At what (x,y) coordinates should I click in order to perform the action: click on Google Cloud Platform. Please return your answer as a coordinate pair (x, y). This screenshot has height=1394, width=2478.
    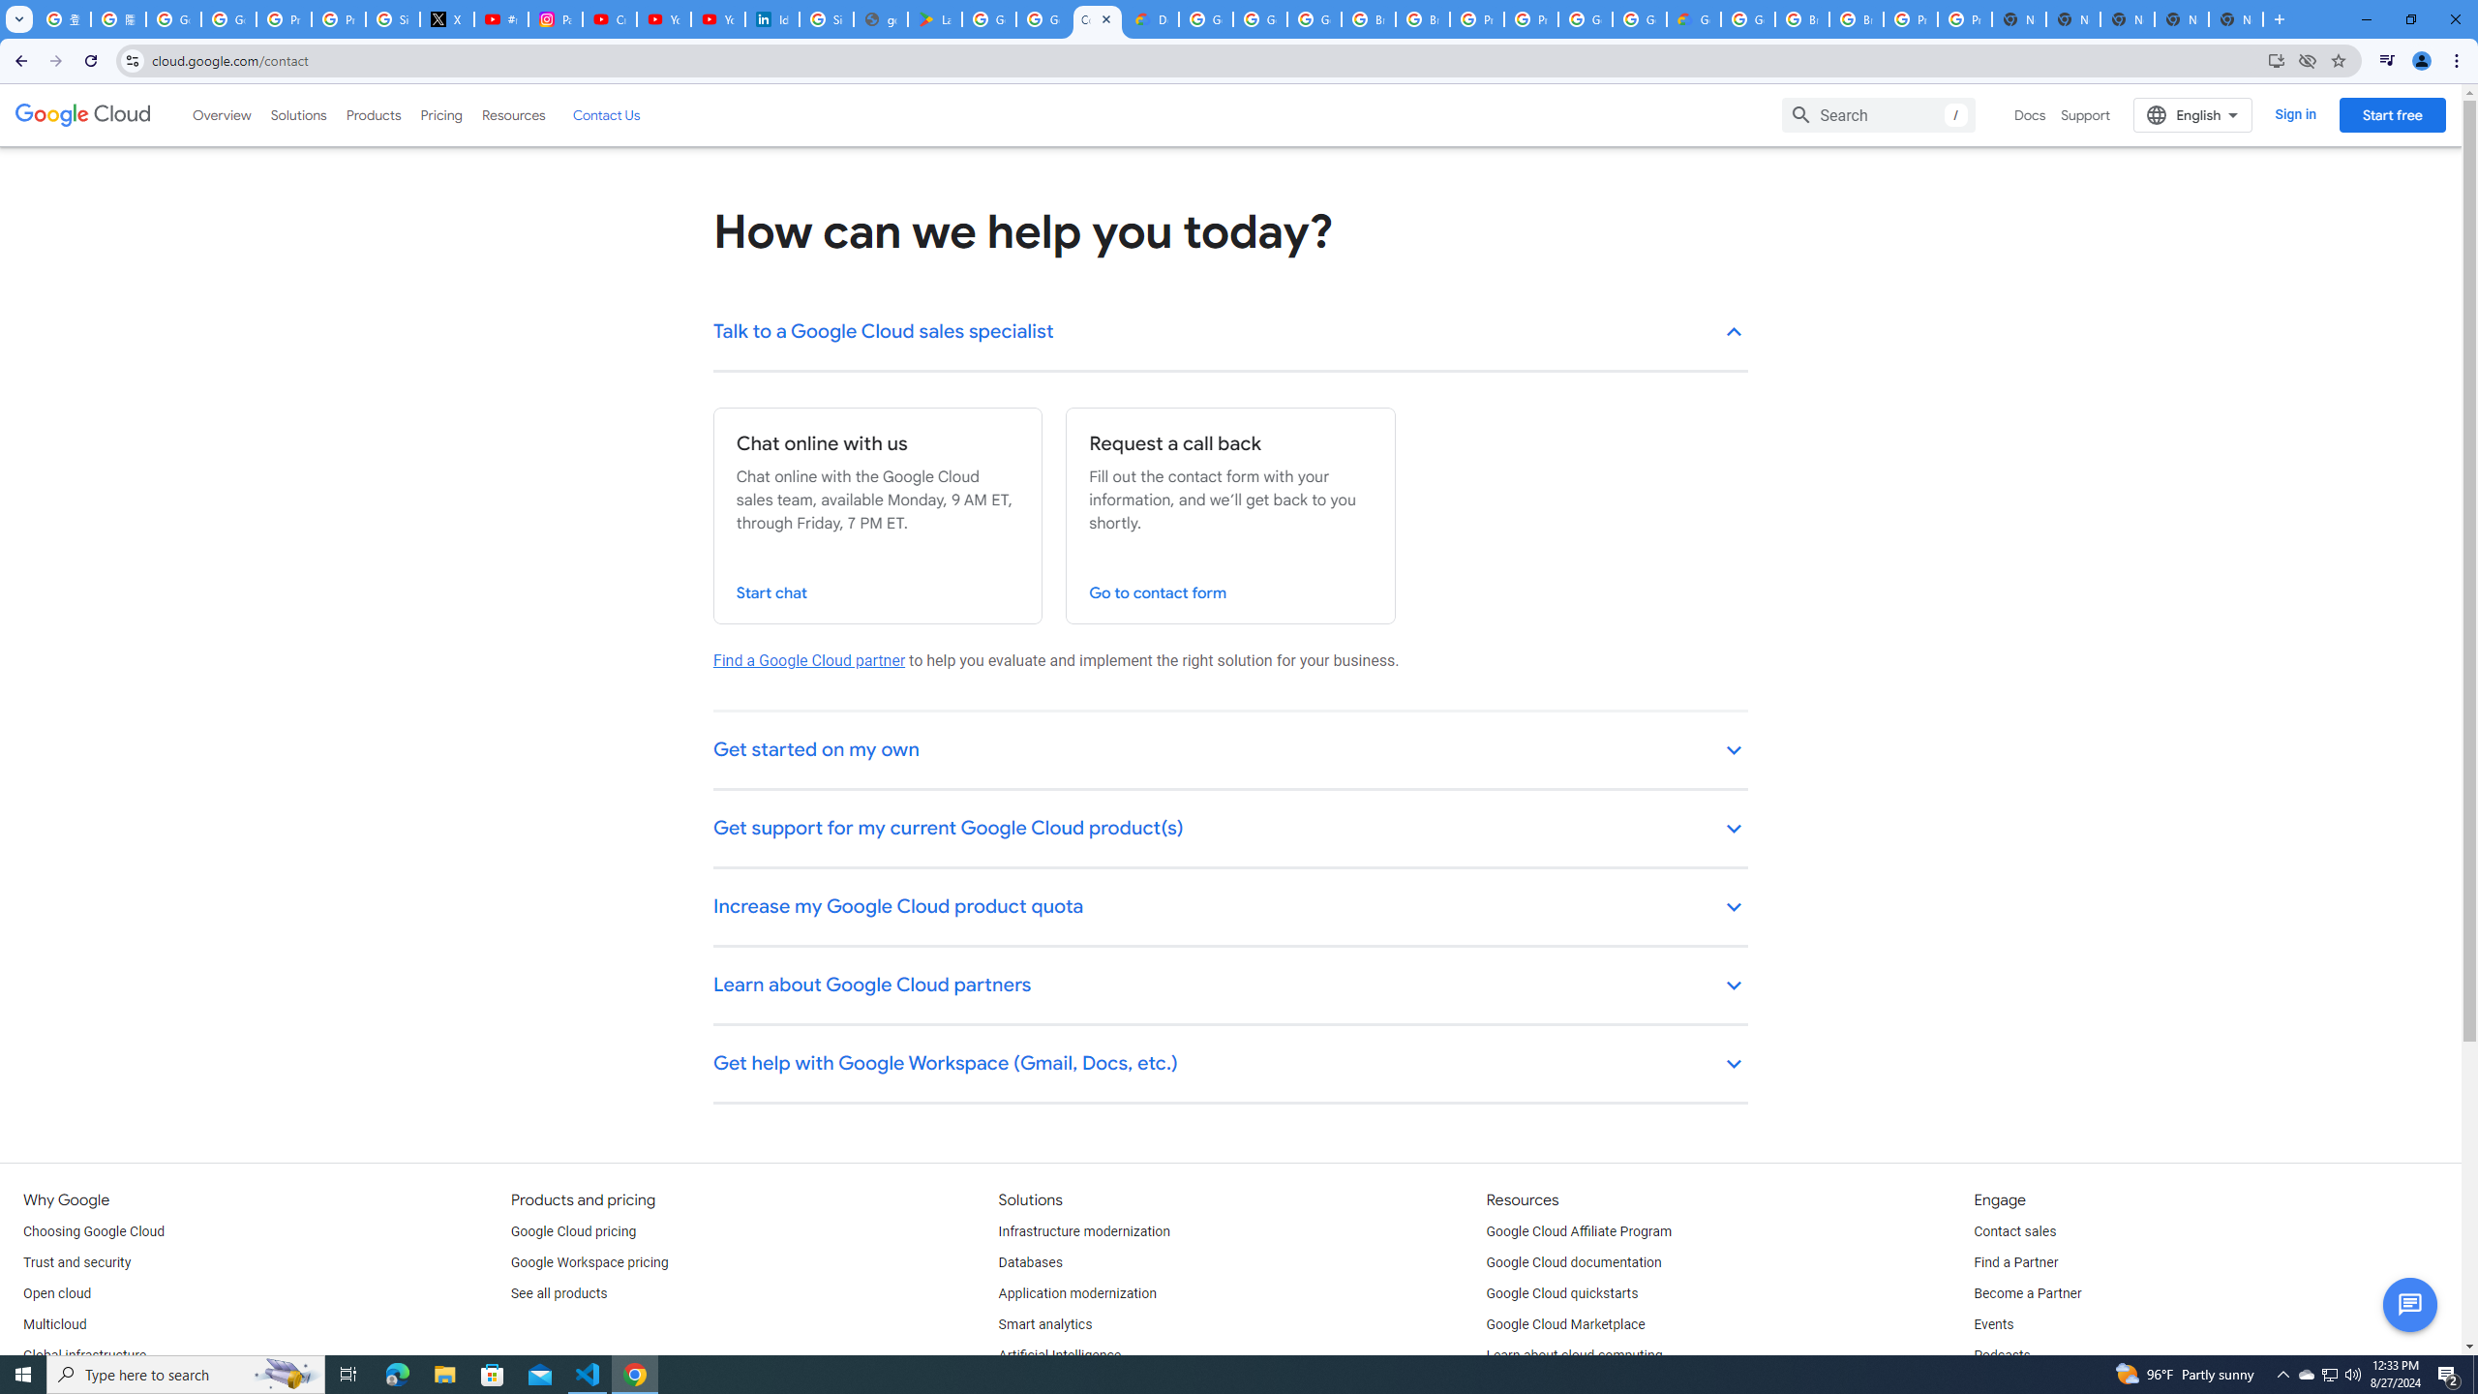
    Looking at the image, I should click on (1639, 19).